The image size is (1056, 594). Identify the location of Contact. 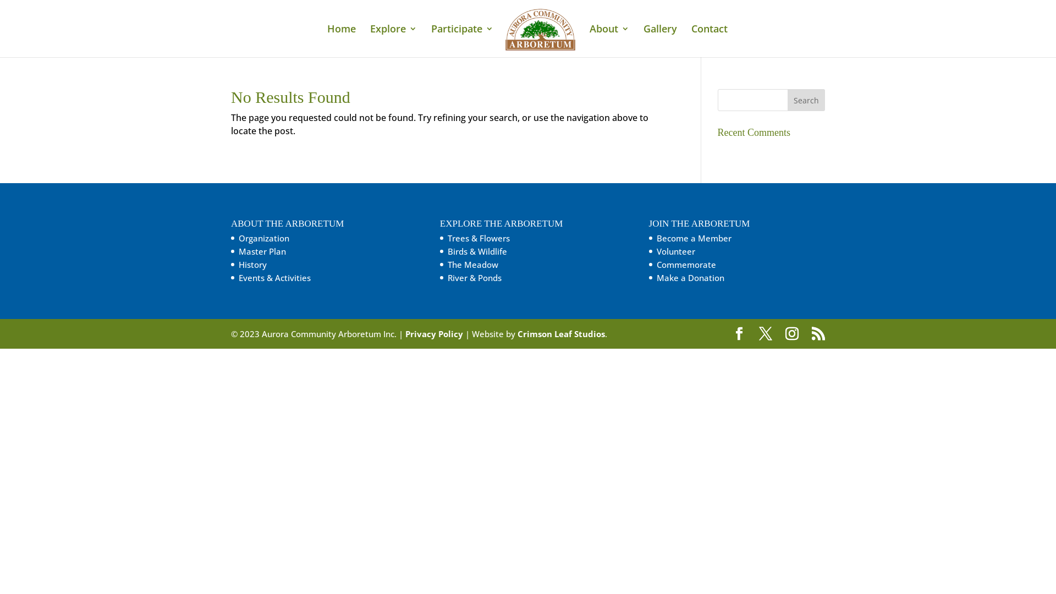
(710, 41).